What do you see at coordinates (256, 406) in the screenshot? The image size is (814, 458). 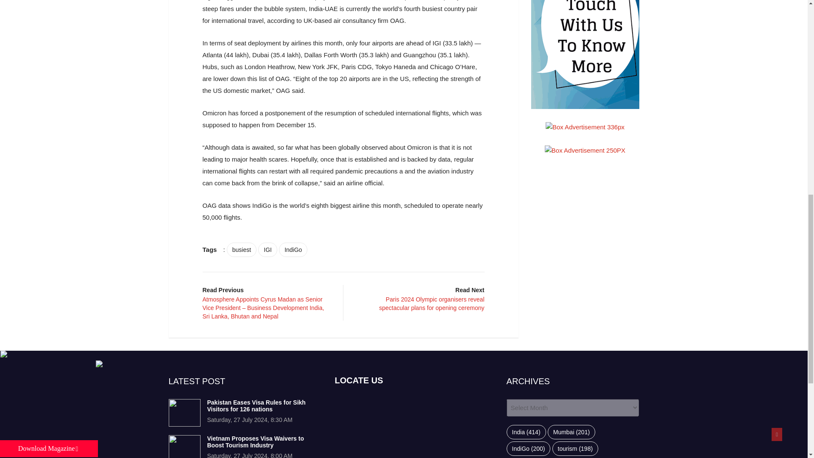 I see `Pakistan Eases Visa Rules for Sikh Visitors for 126 nations` at bounding box center [256, 406].